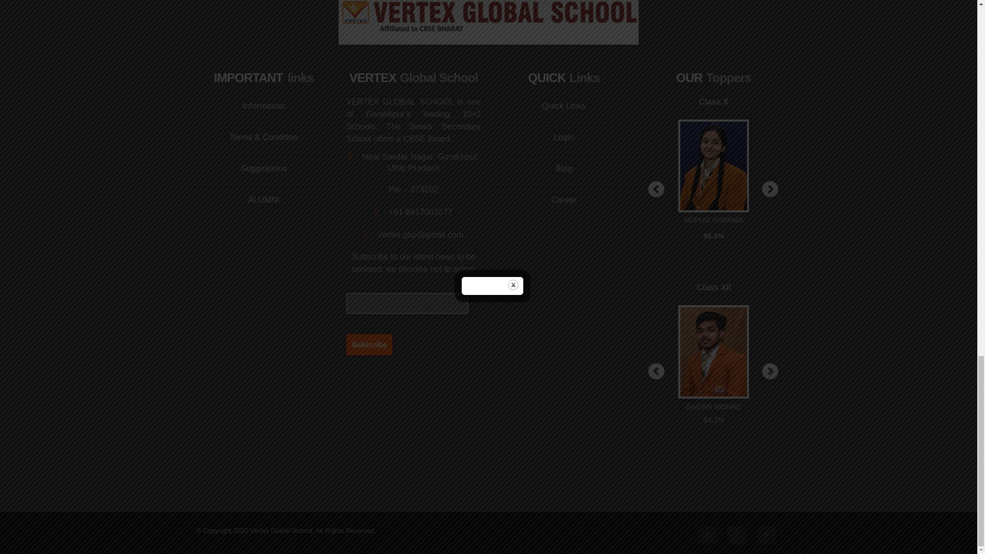 The image size is (985, 554). I want to click on Subscribe, so click(369, 344).